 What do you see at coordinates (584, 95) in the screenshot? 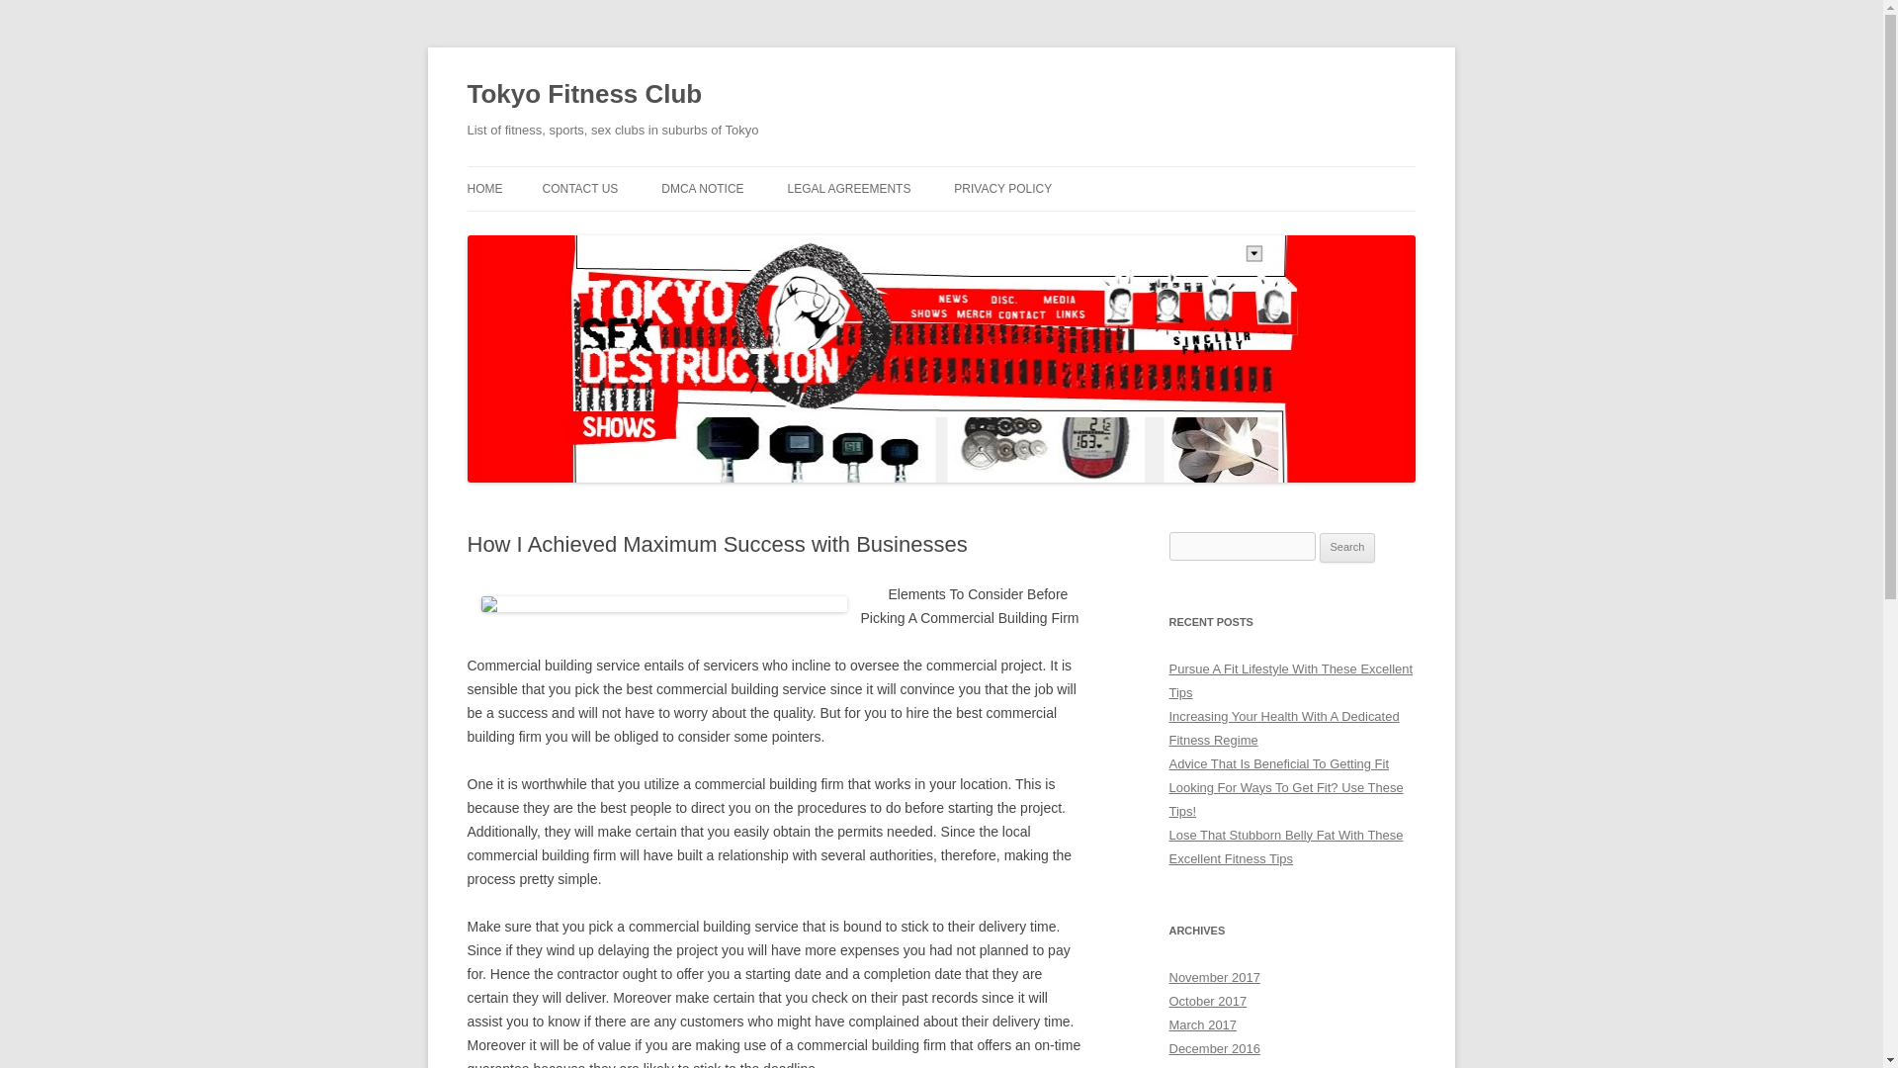
I see `Tokyo Fitness Club` at bounding box center [584, 95].